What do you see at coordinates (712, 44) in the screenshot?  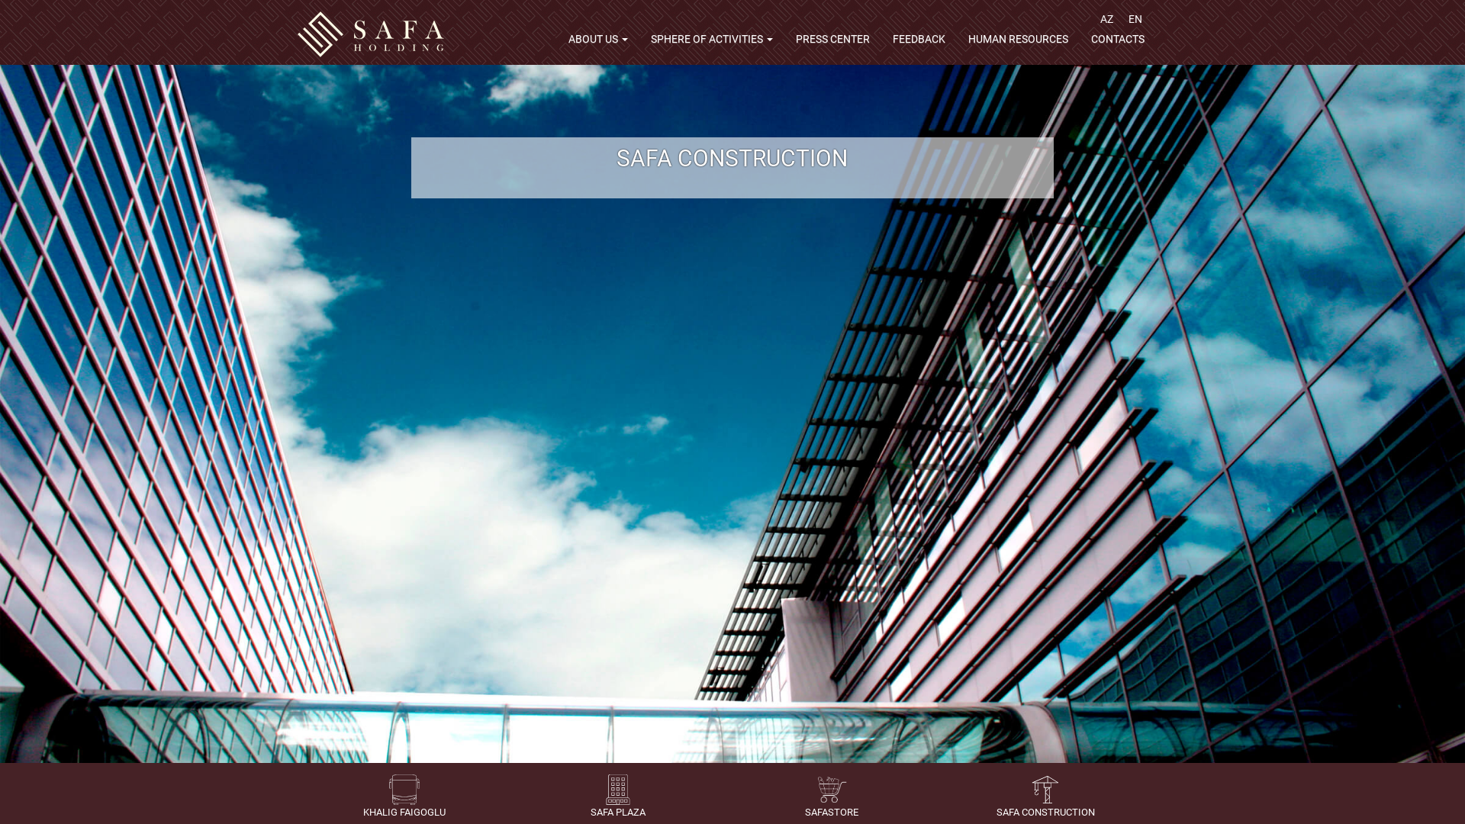 I see `SPHERE OF ACTIVITIES` at bounding box center [712, 44].